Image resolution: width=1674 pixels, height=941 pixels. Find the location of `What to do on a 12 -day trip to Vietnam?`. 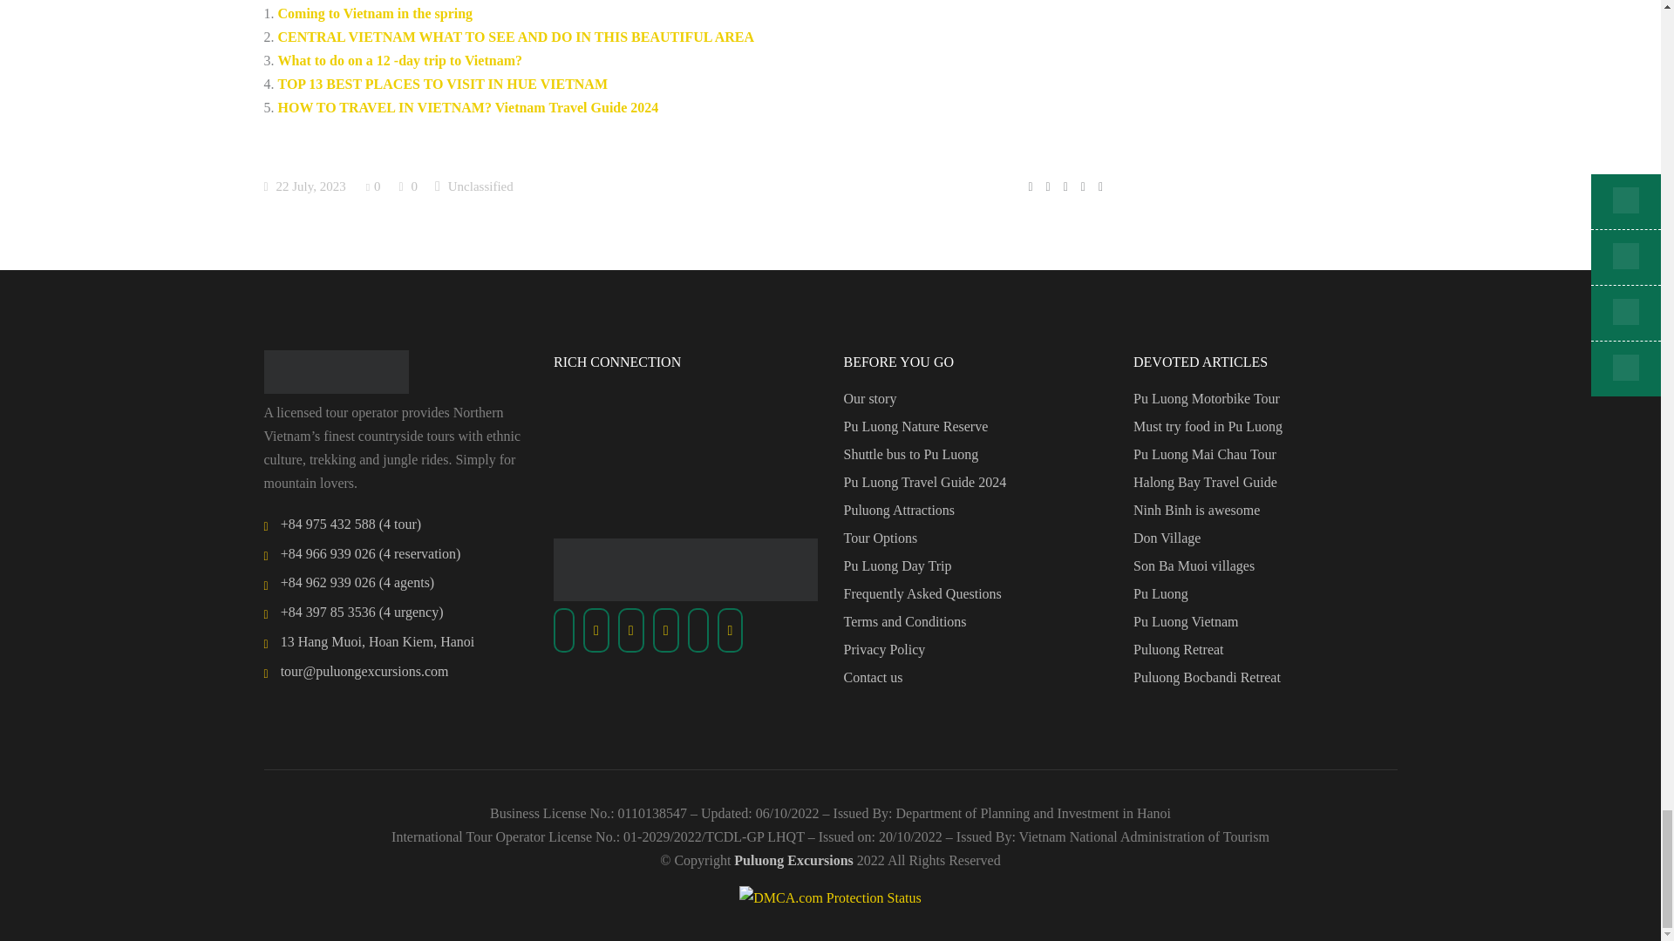

What to do on a 12 -day trip to Vietnam? is located at coordinates (399, 59).